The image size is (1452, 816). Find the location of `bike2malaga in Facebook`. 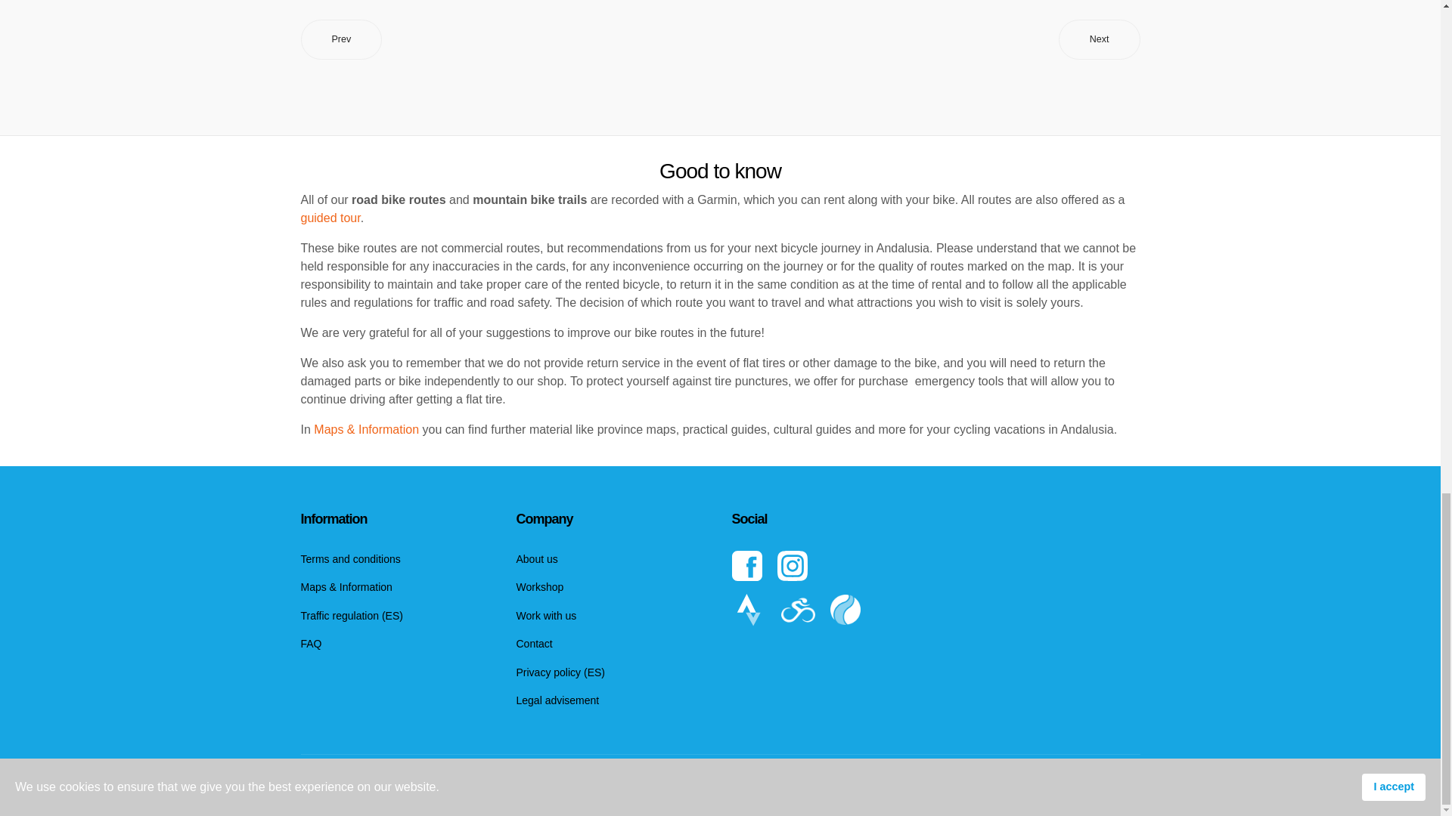

bike2malaga in Facebook is located at coordinates (754, 565).